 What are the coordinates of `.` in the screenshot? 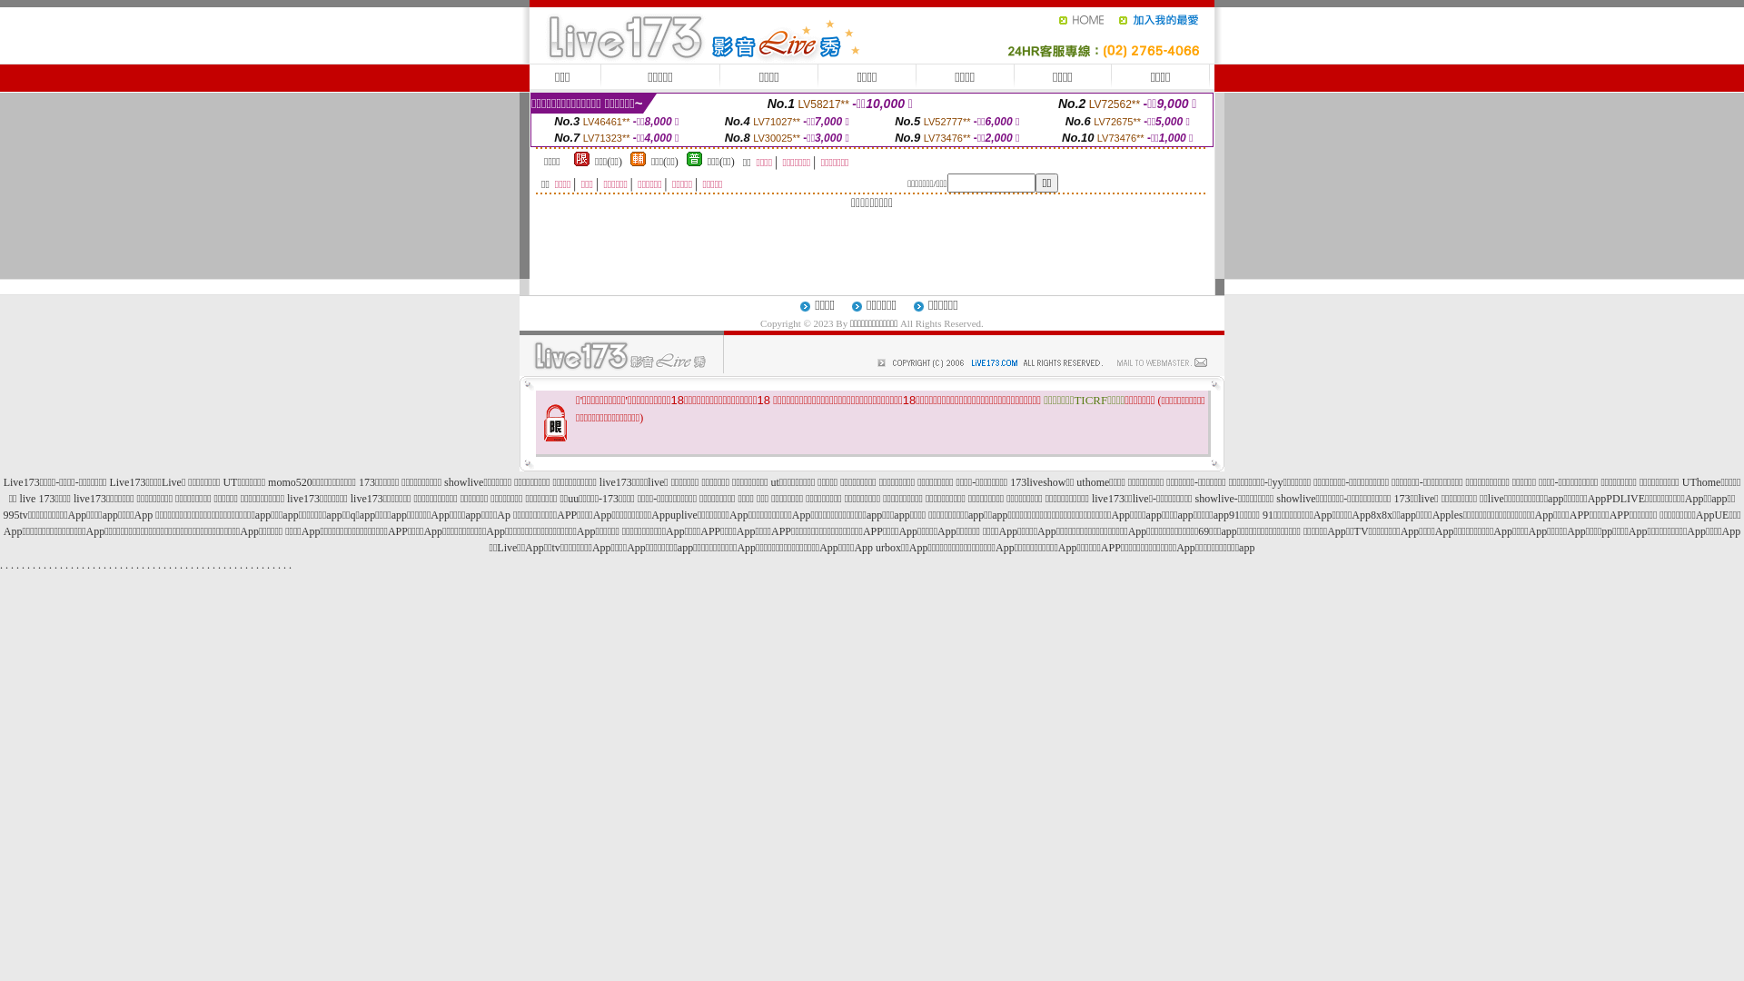 It's located at (253, 565).